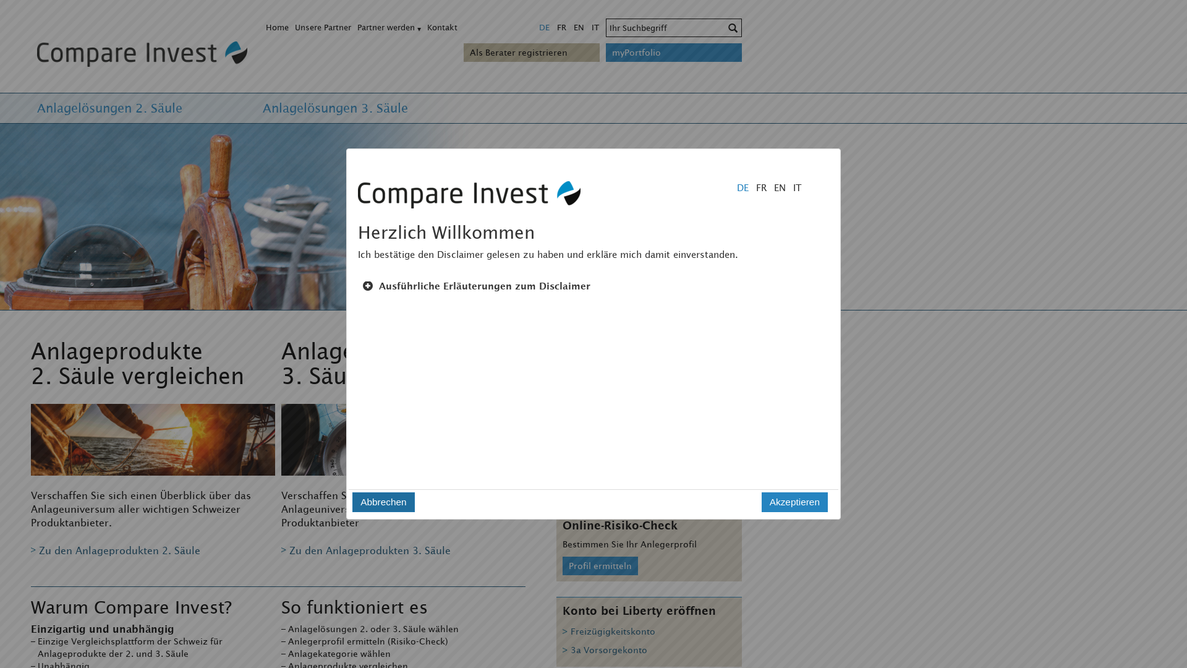 This screenshot has height=668, width=1187. What do you see at coordinates (605, 652) in the screenshot?
I see `3a Vorsorgekonto` at bounding box center [605, 652].